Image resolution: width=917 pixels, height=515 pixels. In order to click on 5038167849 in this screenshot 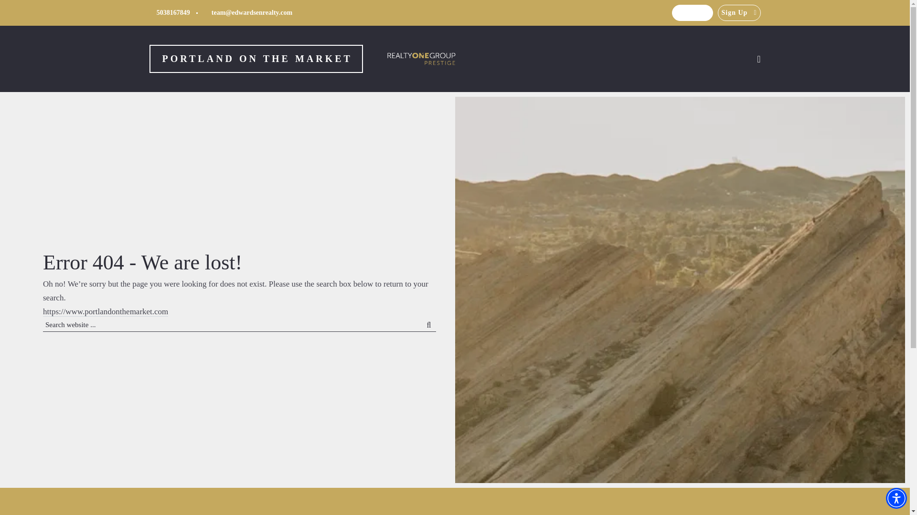, I will do `click(169, 12)`.